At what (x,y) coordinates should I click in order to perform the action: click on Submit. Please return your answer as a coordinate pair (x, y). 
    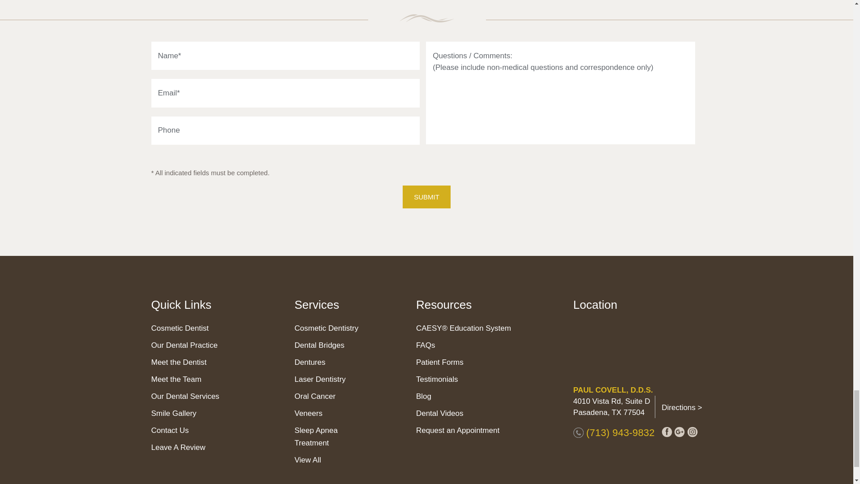
    Looking at the image, I should click on (426, 197).